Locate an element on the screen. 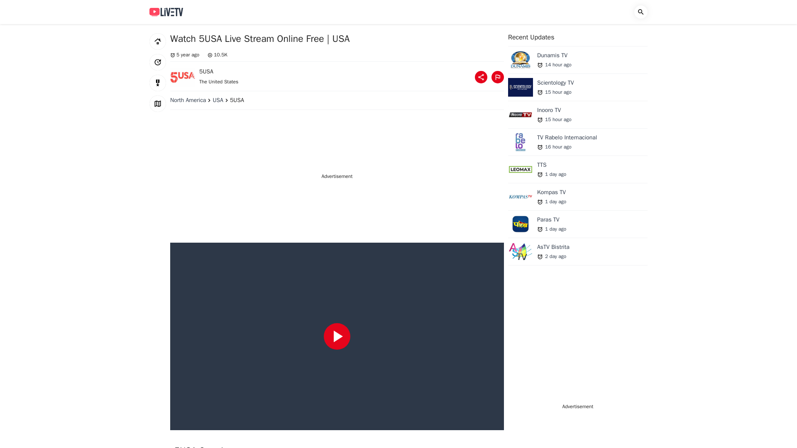  Home is located at coordinates (497, 77).